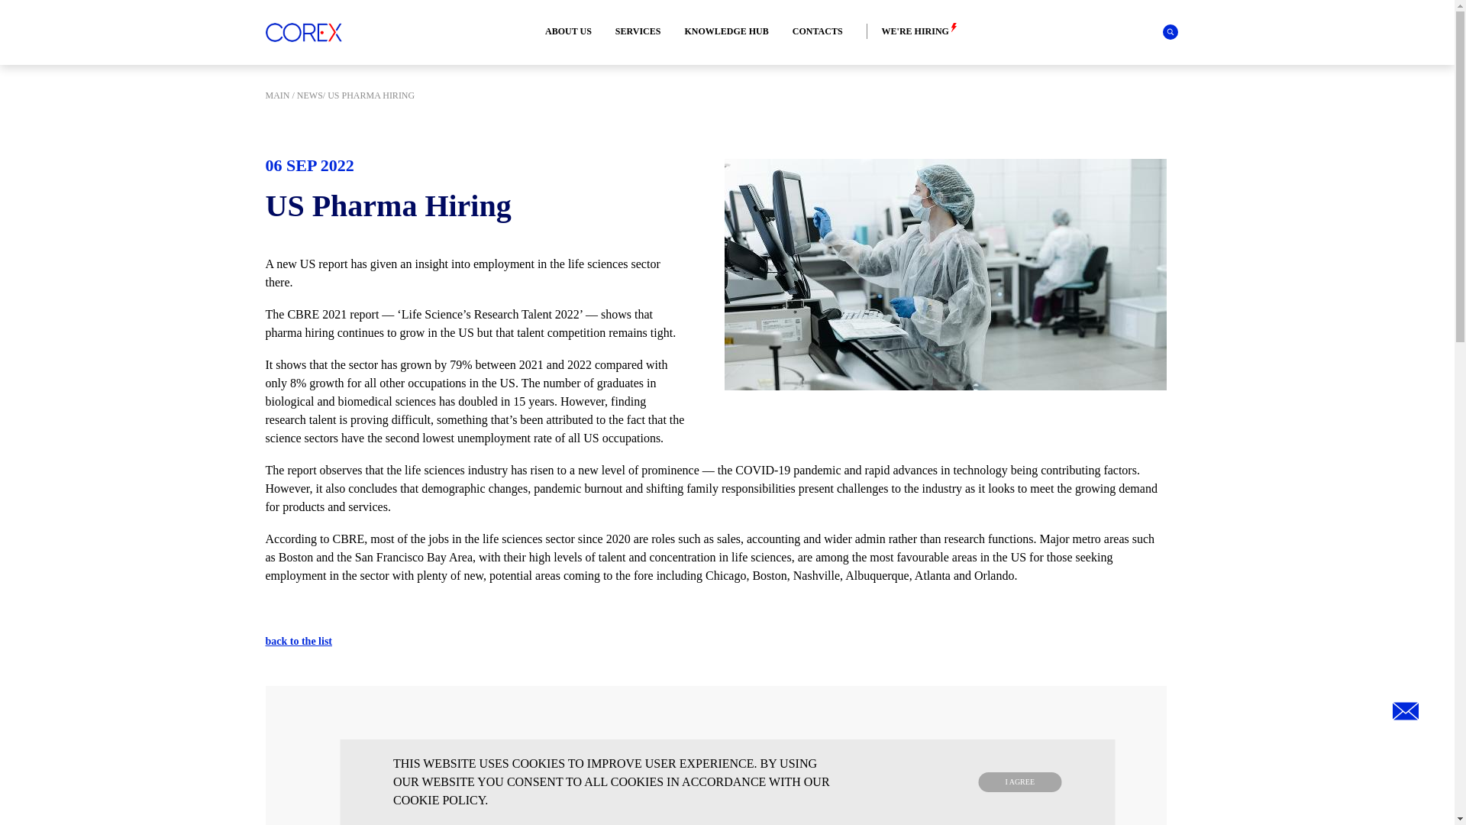 This screenshot has width=1466, height=825. Describe the element at coordinates (278, 95) in the screenshot. I see `Main` at that location.